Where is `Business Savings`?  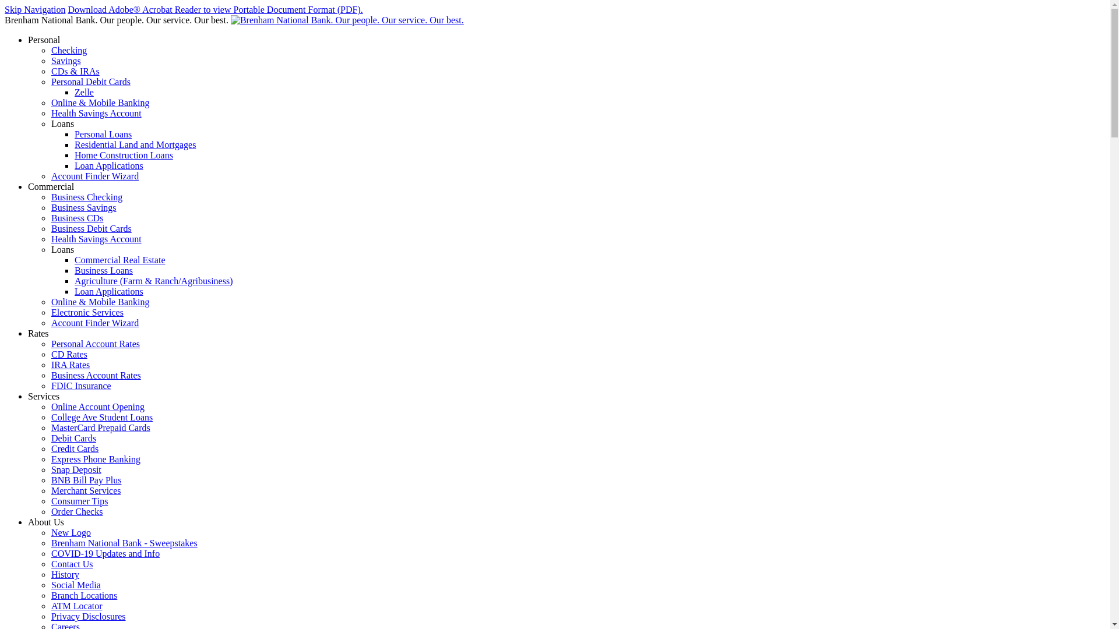 Business Savings is located at coordinates (84, 207).